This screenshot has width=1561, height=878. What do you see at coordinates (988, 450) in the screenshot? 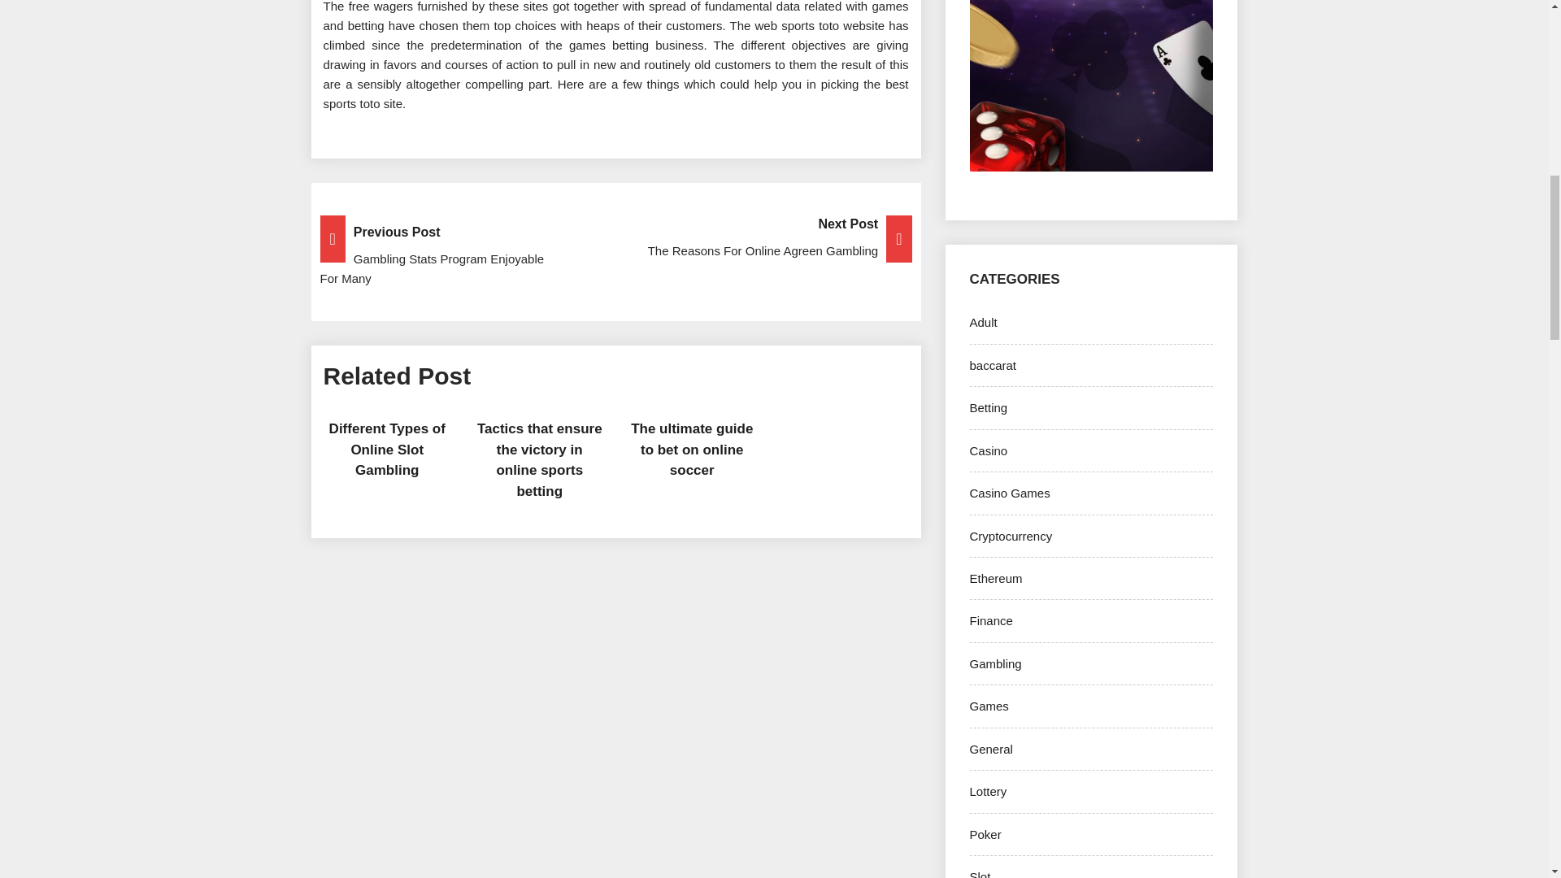
I see `Casino` at bounding box center [988, 450].